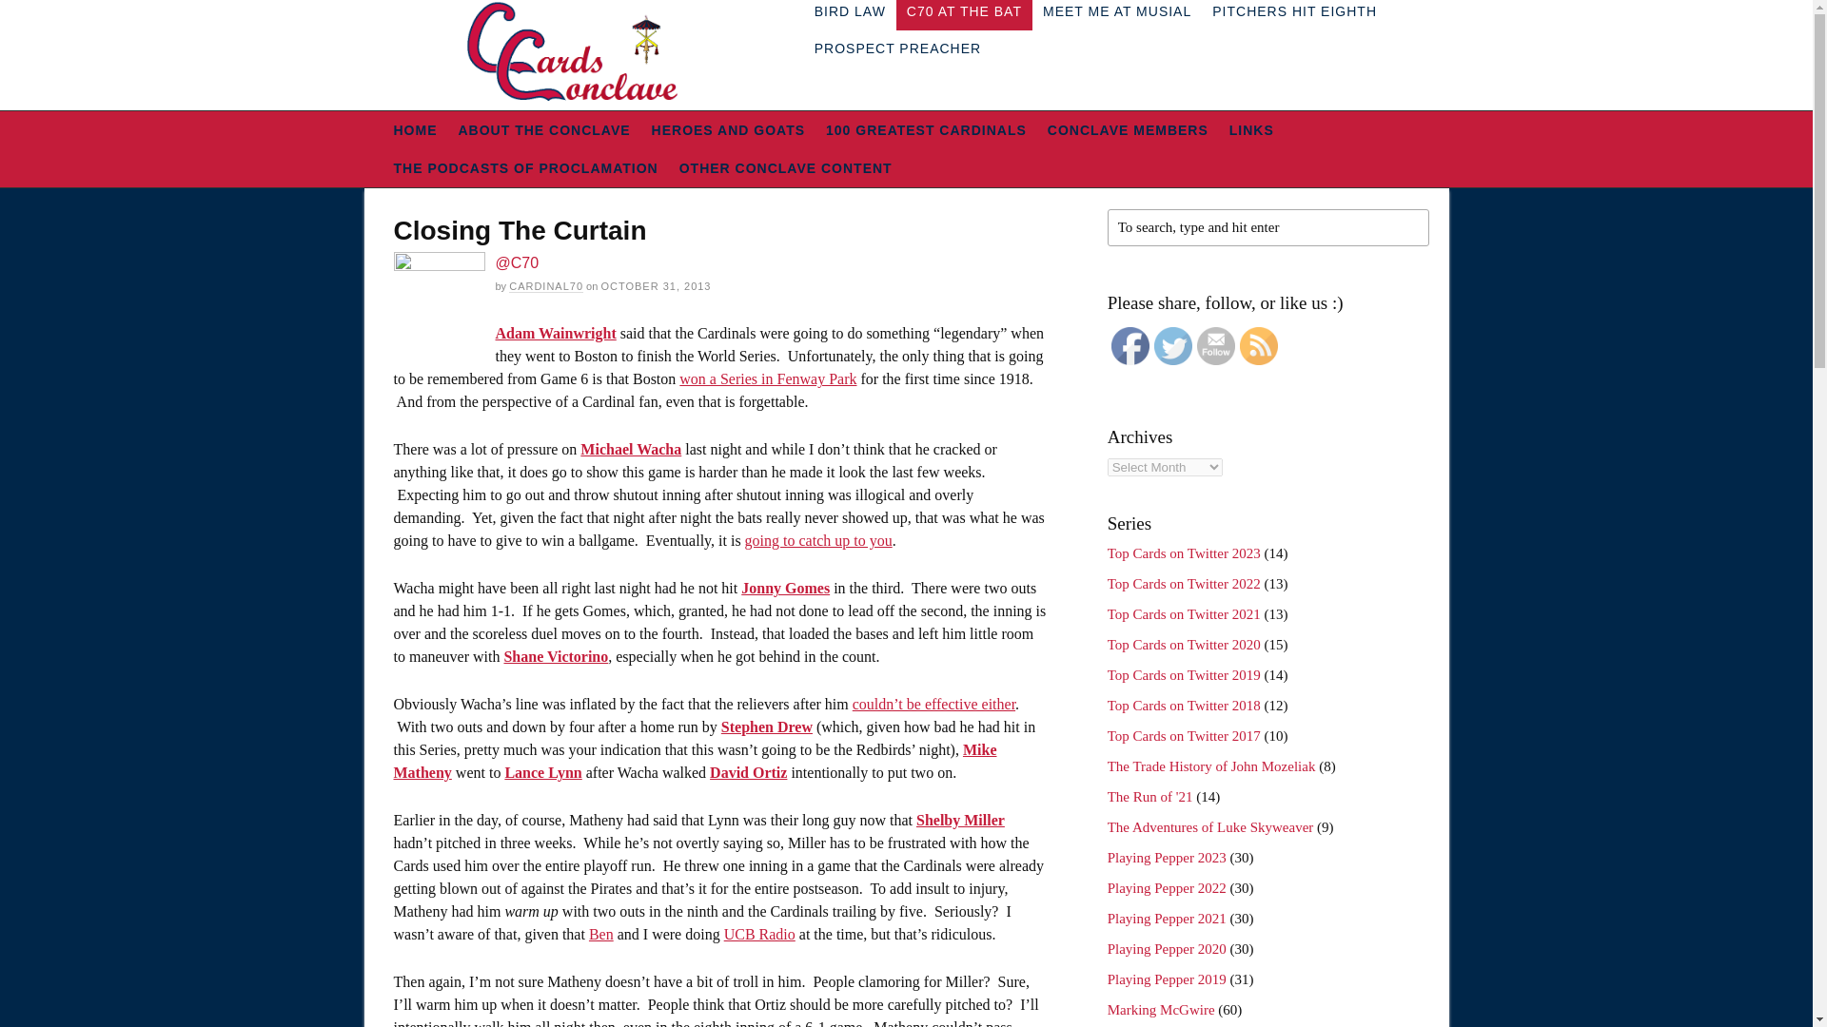 The width and height of the screenshot is (1827, 1027). I want to click on CARDINAL70, so click(546, 285).